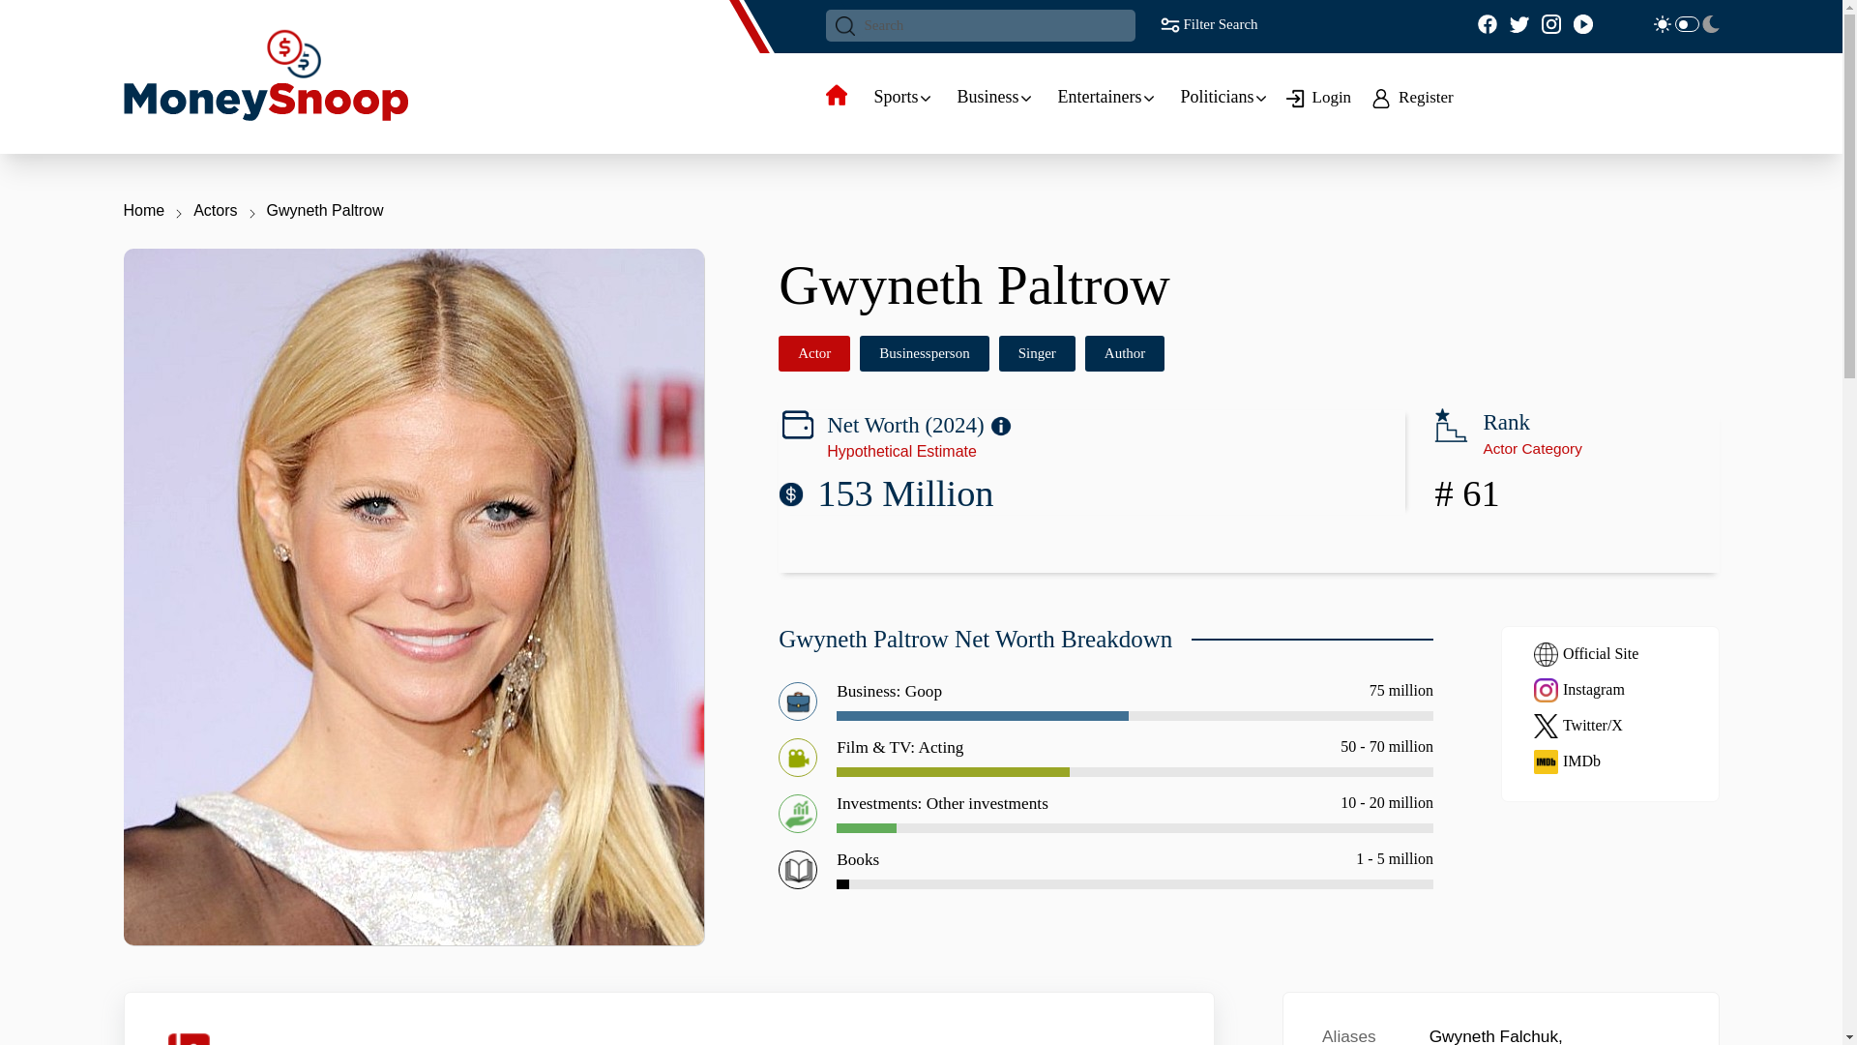 Image resolution: width=1857 pixels, height=1045 pixels. Describe the element at coordinates (897, 97) in the screenshot. I see `Sports` at that location.